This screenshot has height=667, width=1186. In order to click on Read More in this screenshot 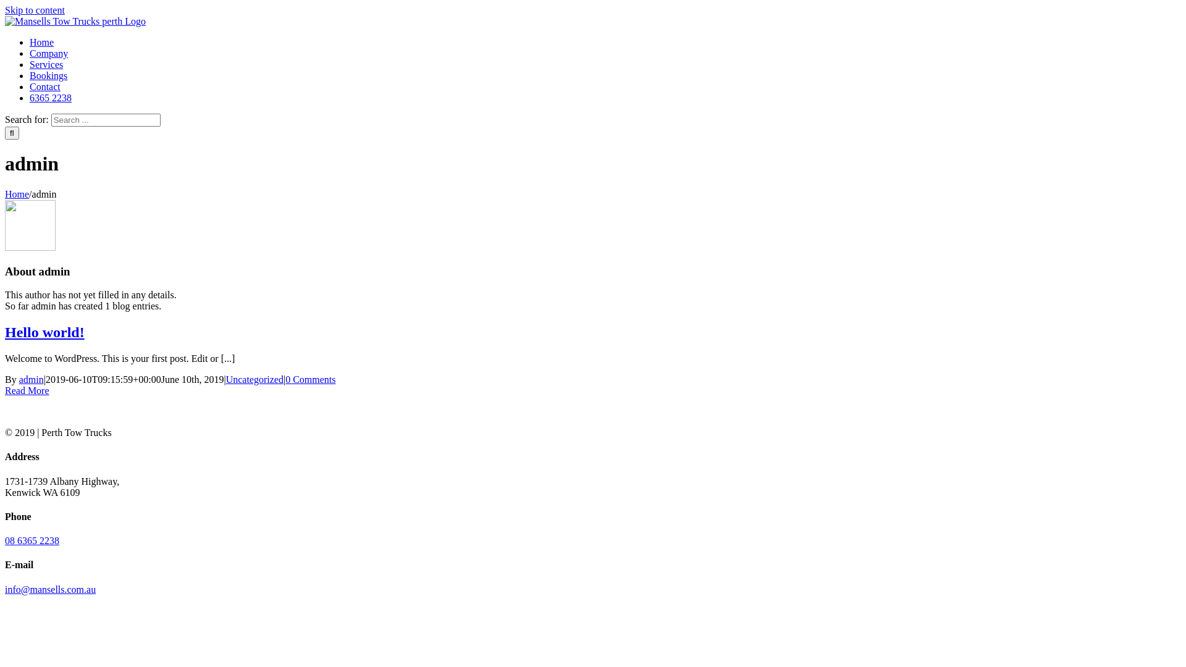, I will do `click(27, 390)`.